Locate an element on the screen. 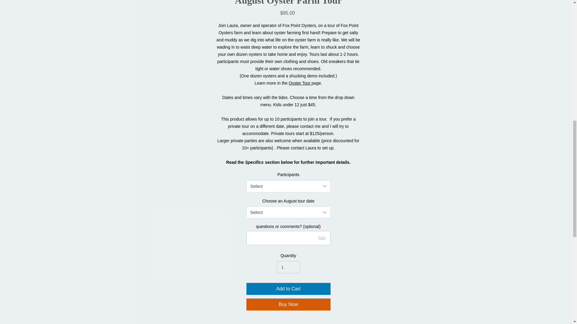  Select is located at coordinates (288, 186).